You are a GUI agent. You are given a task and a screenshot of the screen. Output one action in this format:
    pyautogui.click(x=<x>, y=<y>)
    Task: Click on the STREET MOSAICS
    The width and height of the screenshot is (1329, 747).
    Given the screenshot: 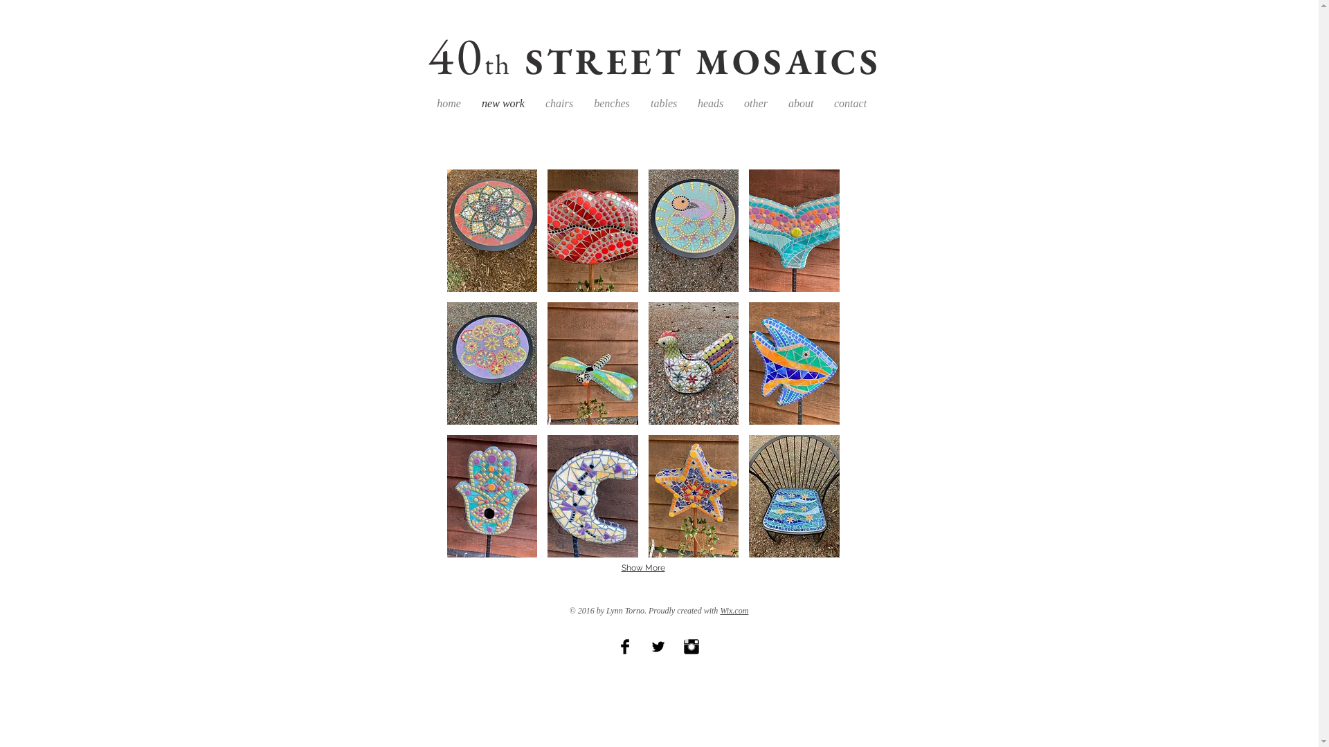 What is the action you would take?
    pyautogui.click(x=703, y=61)
    